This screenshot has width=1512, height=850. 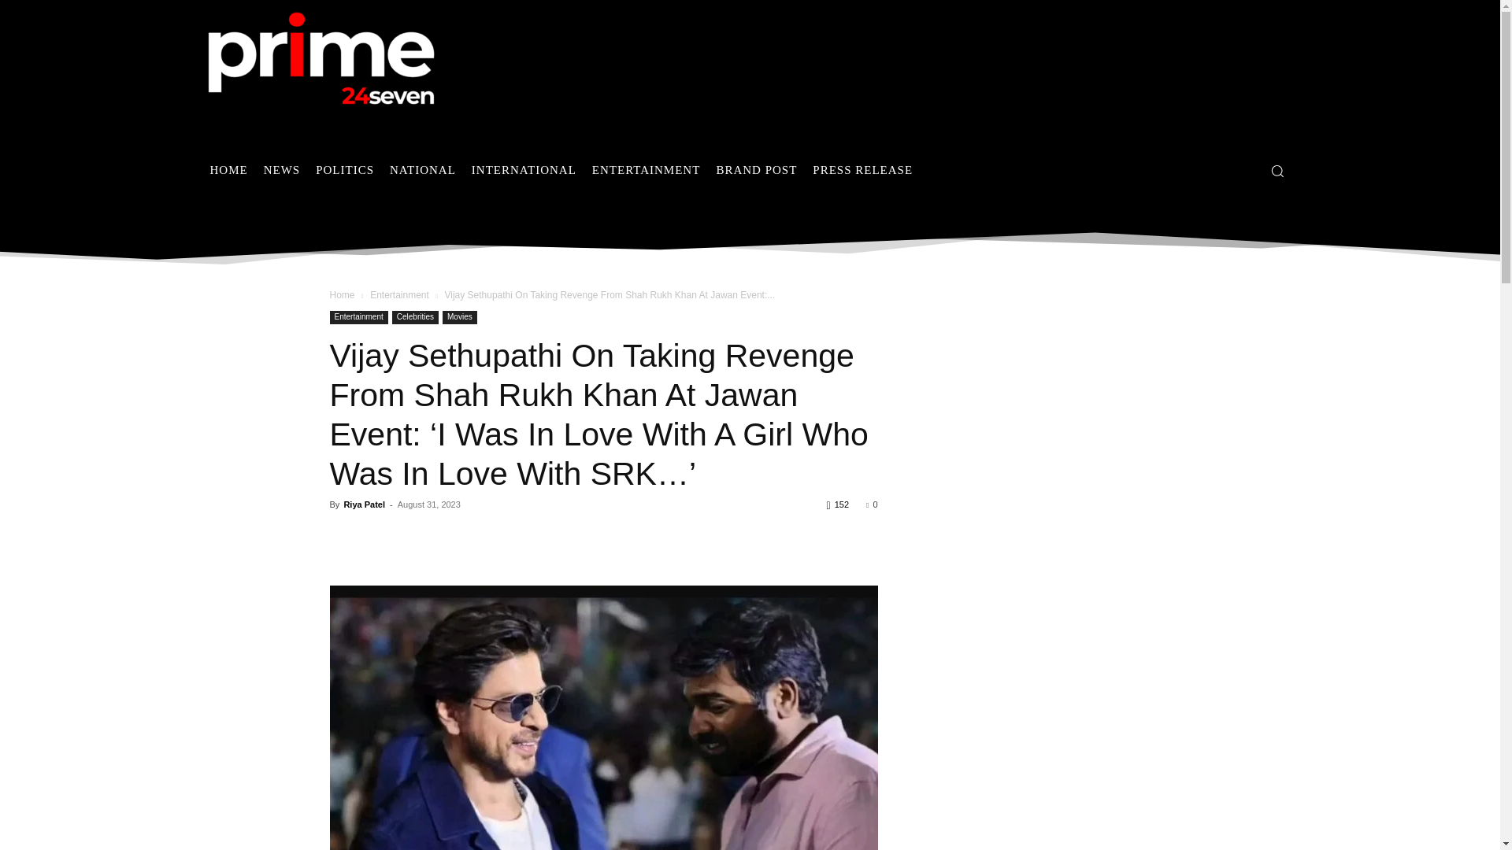 I want to click on BRAND POST, so click(x=756, y=170).